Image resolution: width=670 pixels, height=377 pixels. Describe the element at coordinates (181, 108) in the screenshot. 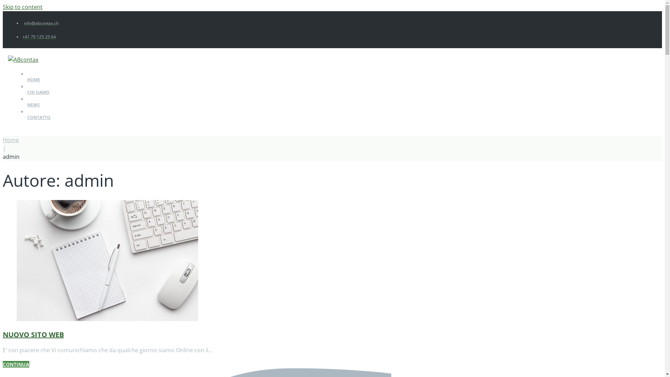

I see `NEWS` at that location.